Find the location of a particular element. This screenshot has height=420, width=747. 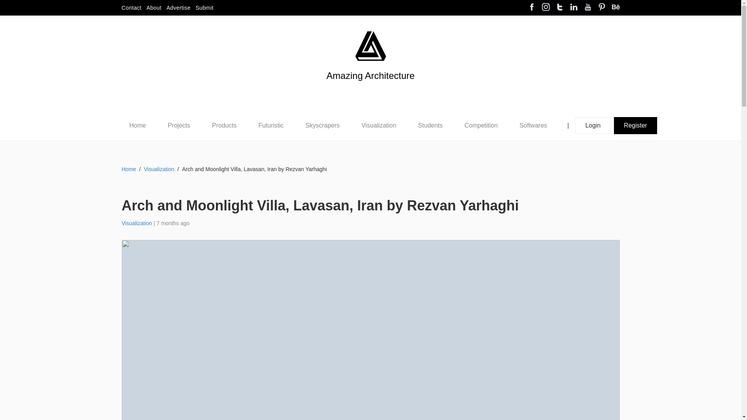

Home is located at coordinates (137, 125).